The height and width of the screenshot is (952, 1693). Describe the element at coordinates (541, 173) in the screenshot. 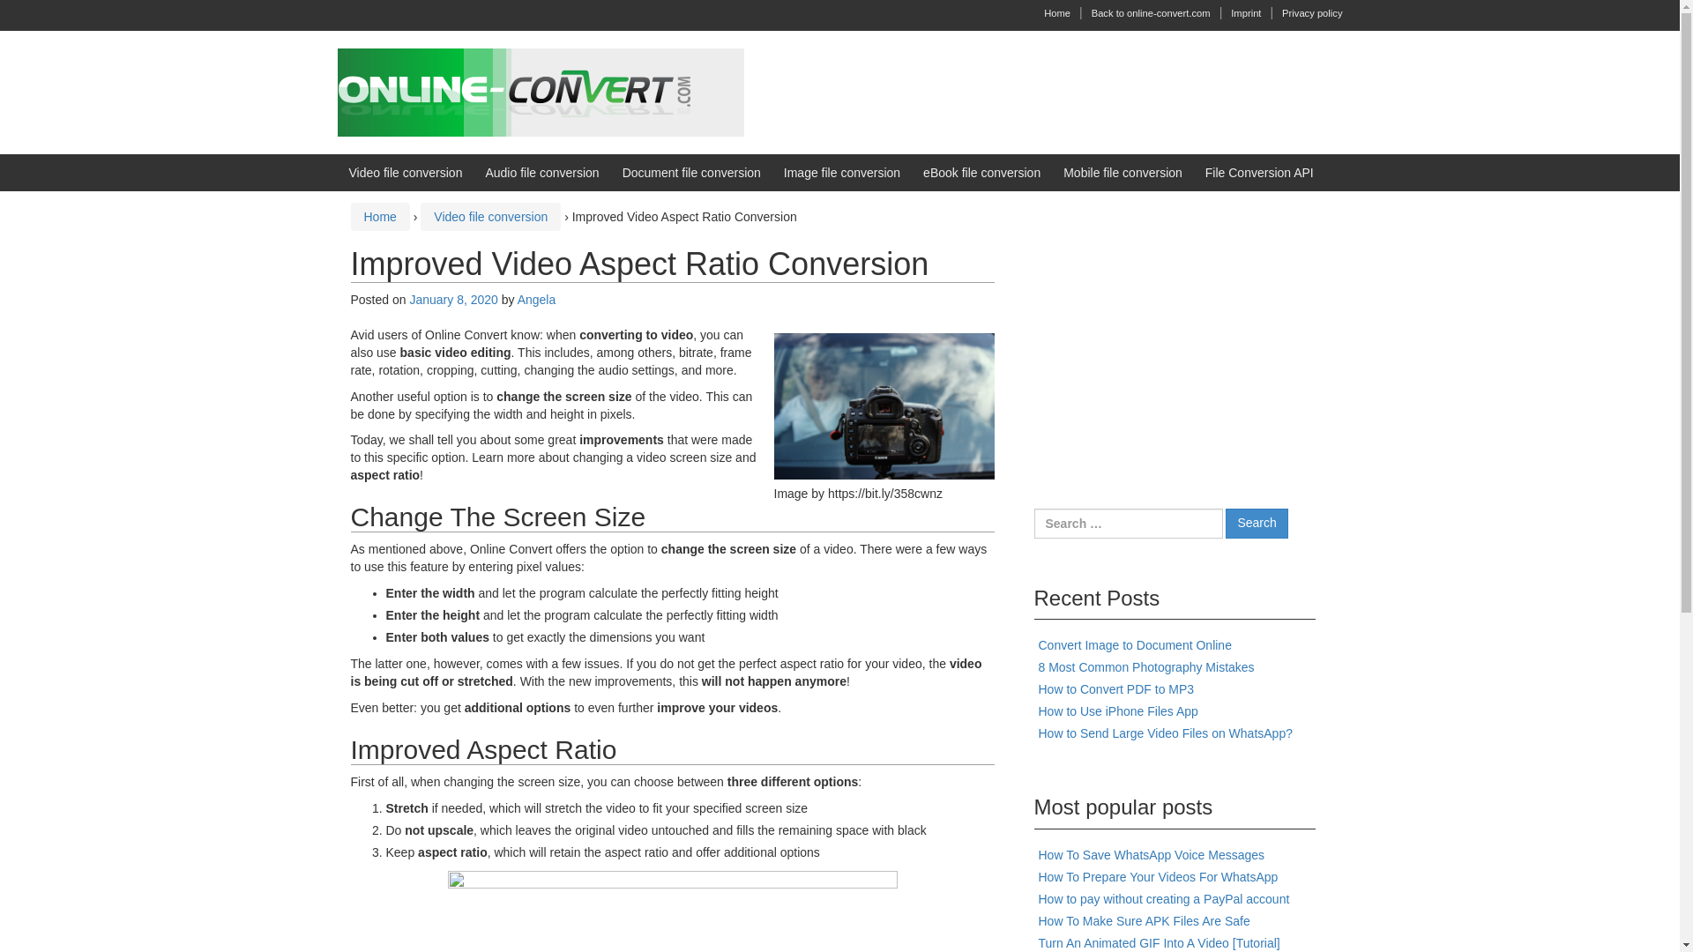

I see `Audio file conversion` at that location.